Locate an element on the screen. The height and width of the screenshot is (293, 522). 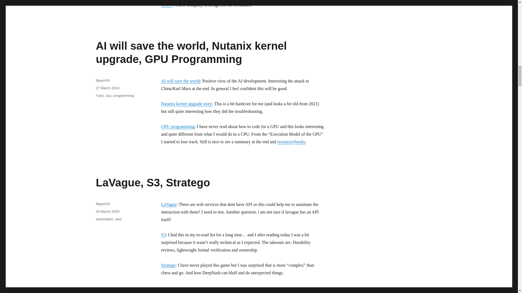
GPU programming is located at coordinates (177, 126).